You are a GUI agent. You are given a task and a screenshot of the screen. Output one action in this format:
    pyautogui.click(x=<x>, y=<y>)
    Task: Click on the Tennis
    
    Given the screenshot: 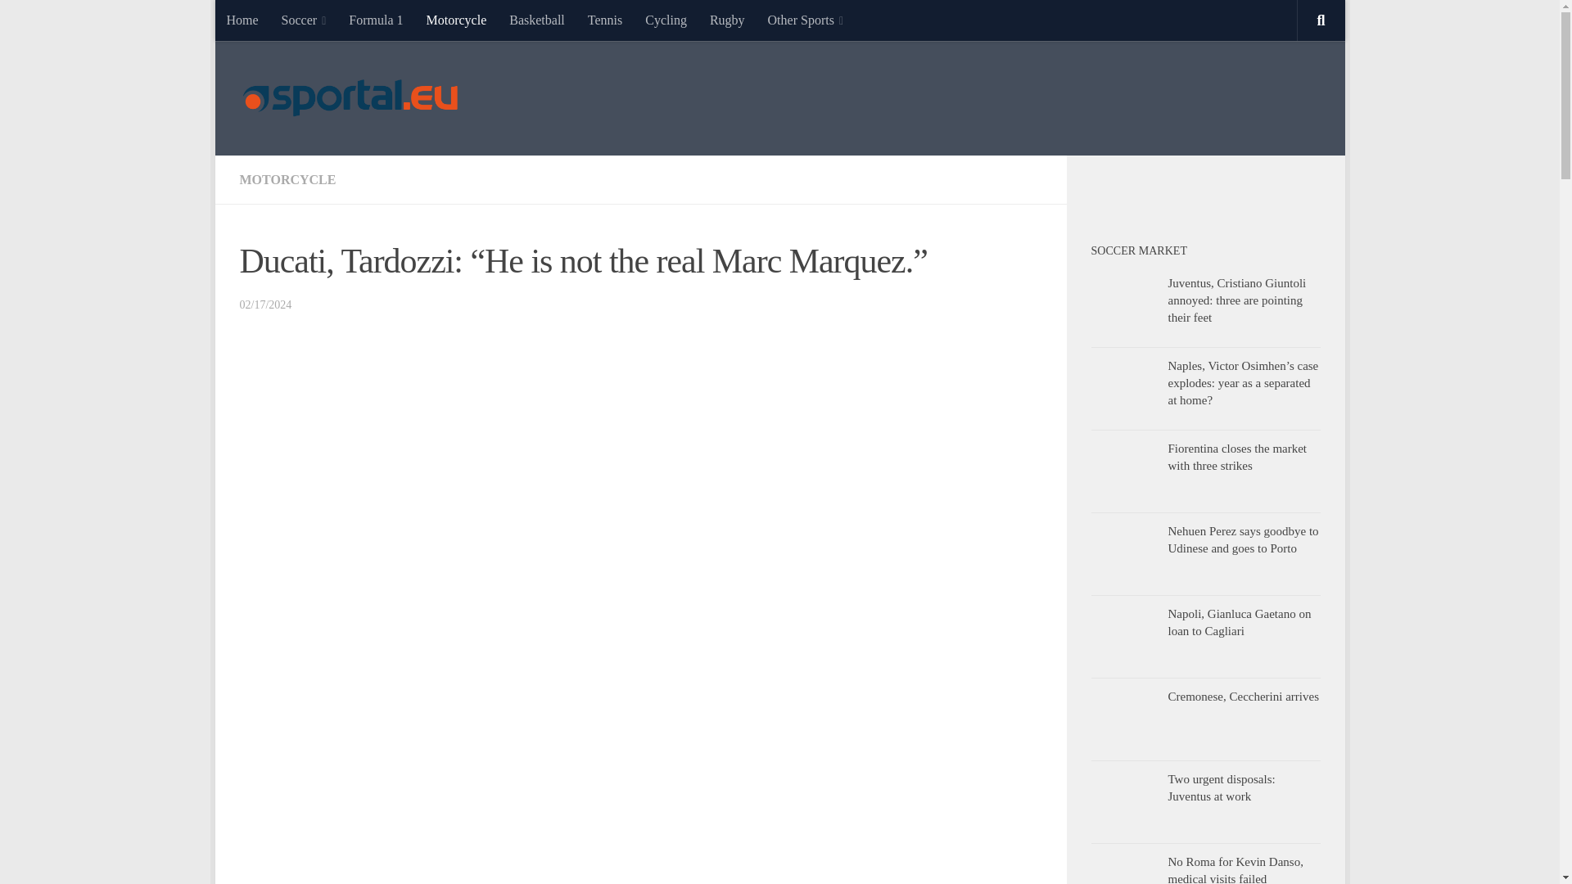 What is the action you would take?
    pyautogui.click(x=604, y=20)
    